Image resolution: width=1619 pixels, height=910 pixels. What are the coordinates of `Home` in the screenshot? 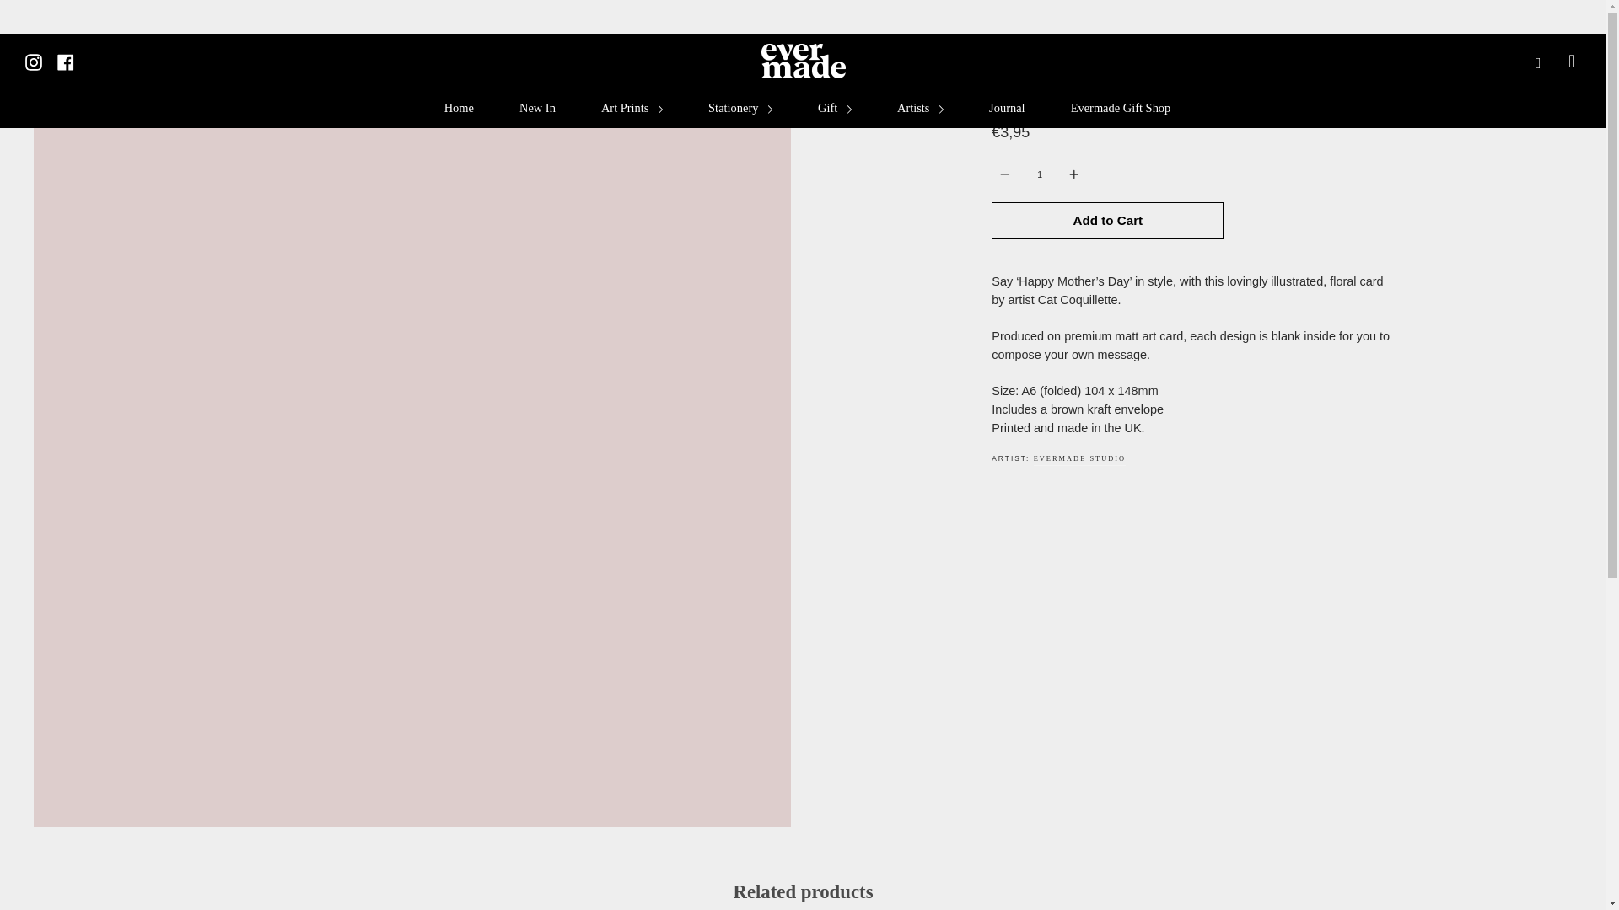 It's located at (459, 108).